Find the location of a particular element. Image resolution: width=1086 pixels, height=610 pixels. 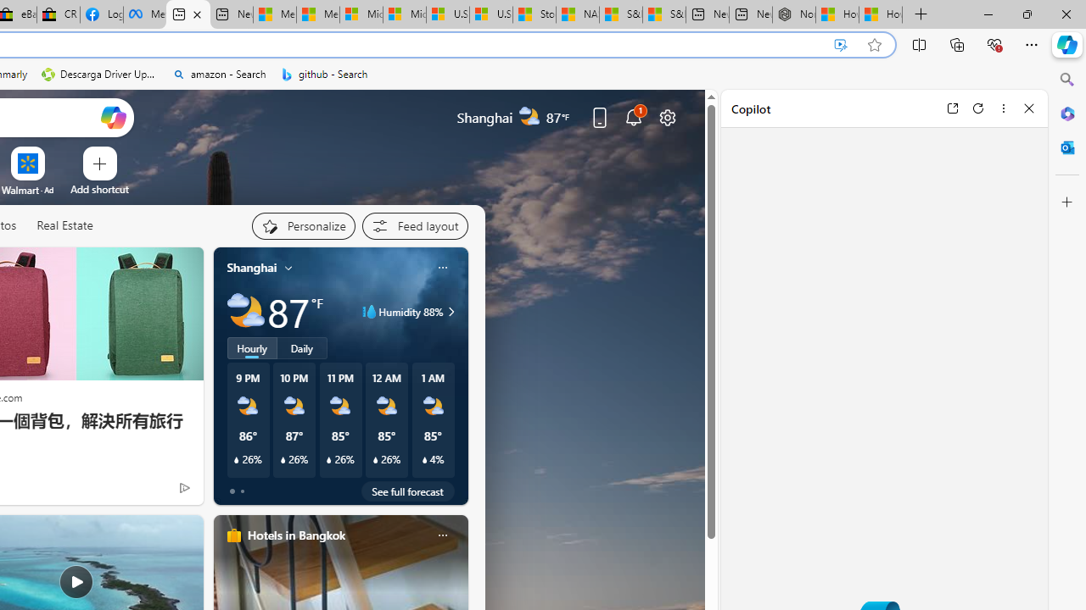

Hotels in Bangkok is located at coordinates (295, 535).